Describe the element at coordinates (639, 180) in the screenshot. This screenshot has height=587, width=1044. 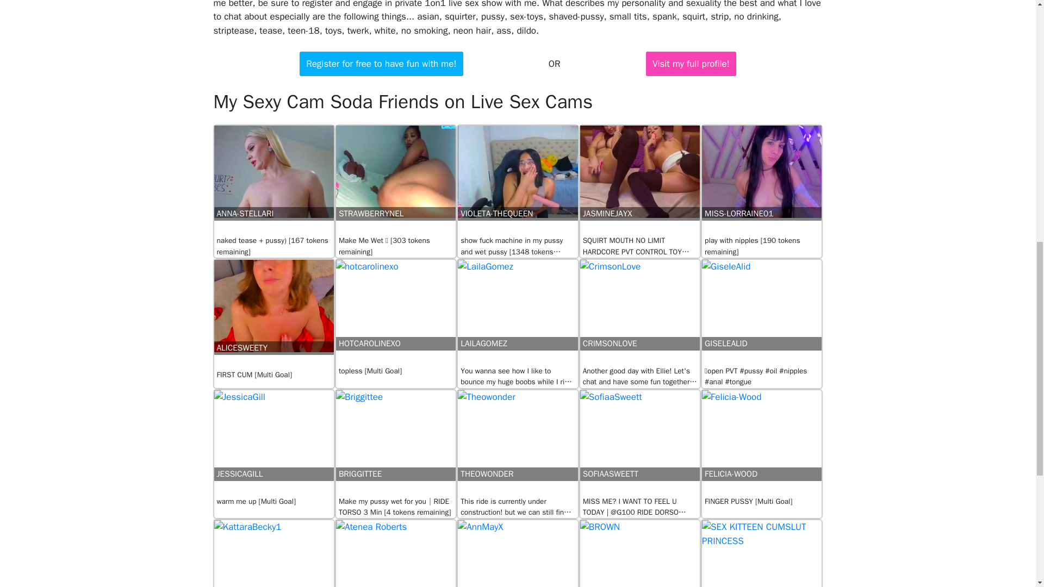
I see `JASMINEJAYX` at that location.